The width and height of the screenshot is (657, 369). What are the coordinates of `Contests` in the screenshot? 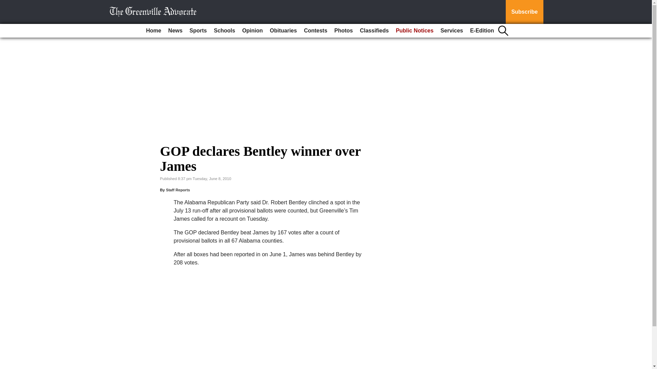 It's located at (315, 31).